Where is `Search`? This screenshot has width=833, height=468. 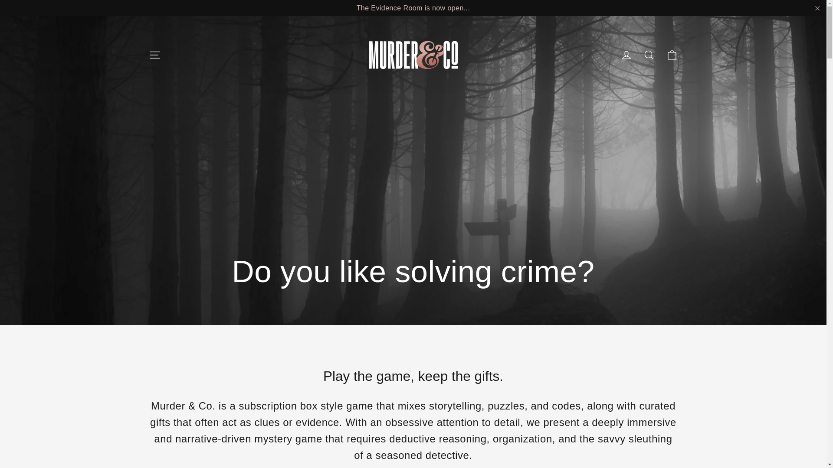 Search is located at coordinates (649, 55).